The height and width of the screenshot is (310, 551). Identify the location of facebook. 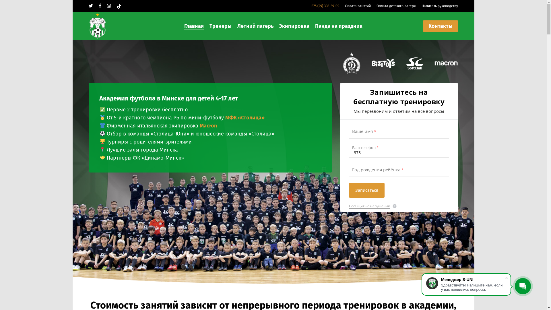
(100, 6).